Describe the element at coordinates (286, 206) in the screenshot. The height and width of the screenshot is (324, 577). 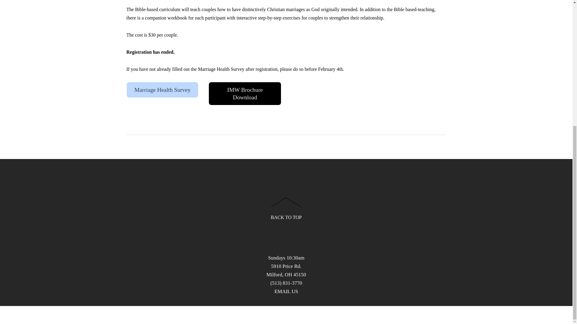
I see `BACK TO TOP` at that location.